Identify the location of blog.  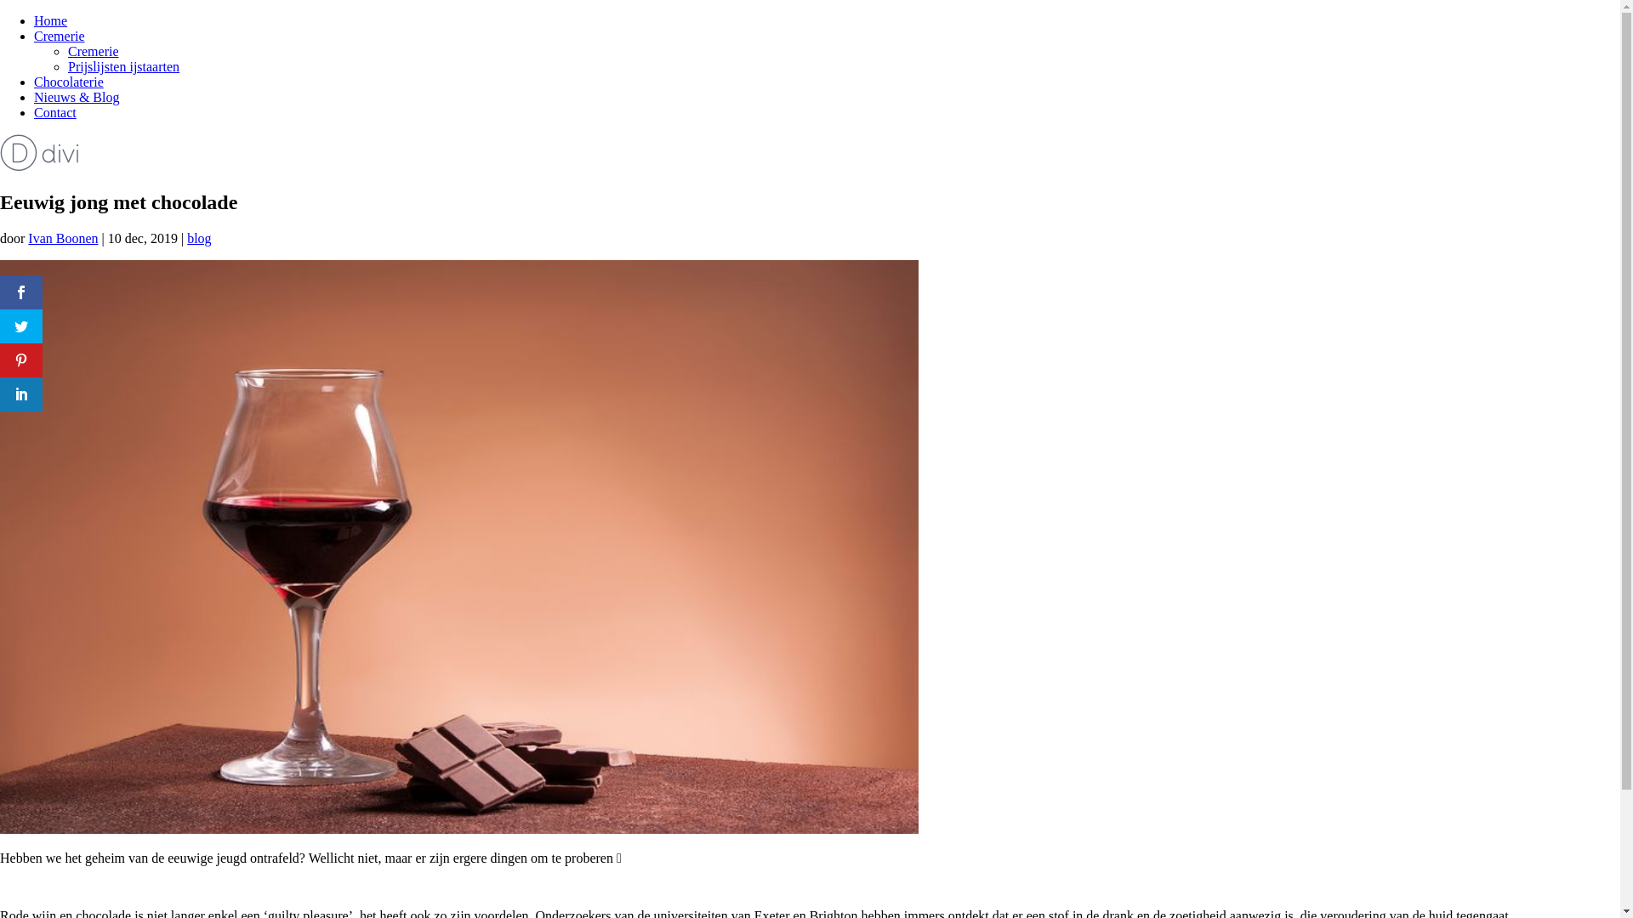
(199, 238).